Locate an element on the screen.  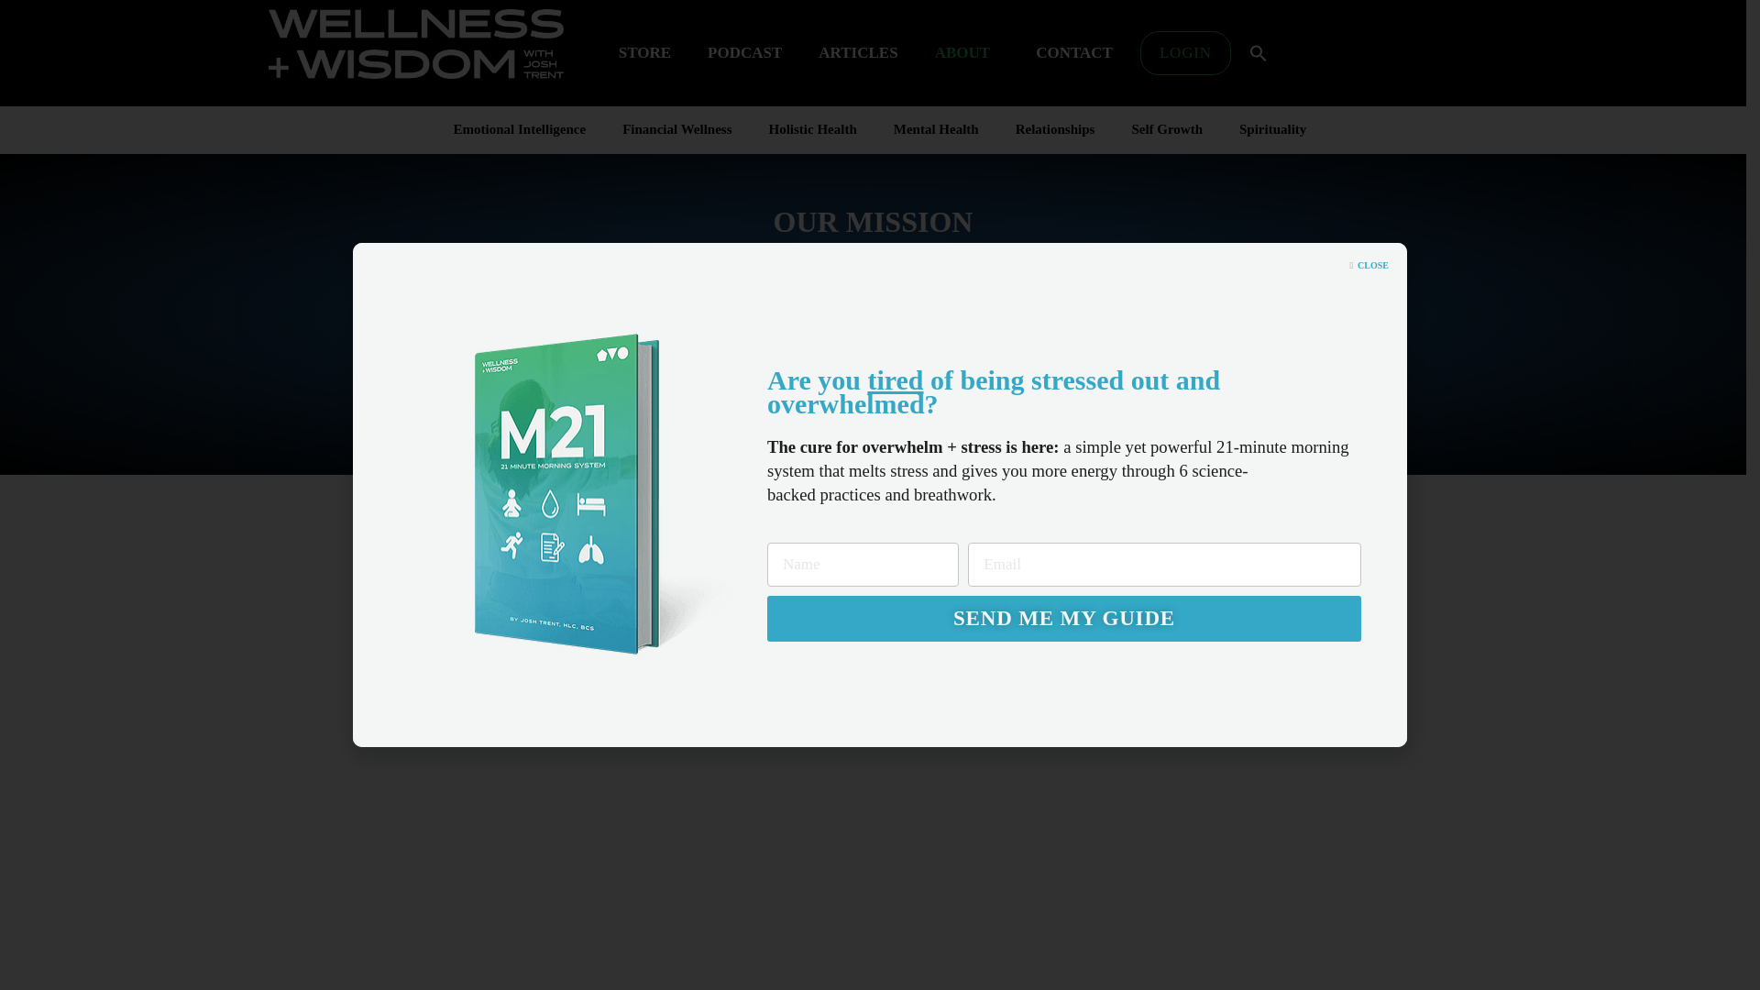
STORE is located at coordinates (644, 53).